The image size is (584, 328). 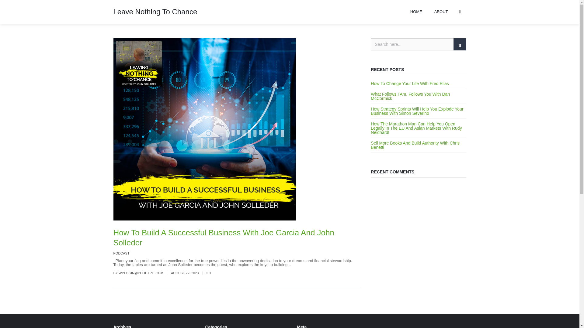 I want to click on 0, so click(x=208, y=273).